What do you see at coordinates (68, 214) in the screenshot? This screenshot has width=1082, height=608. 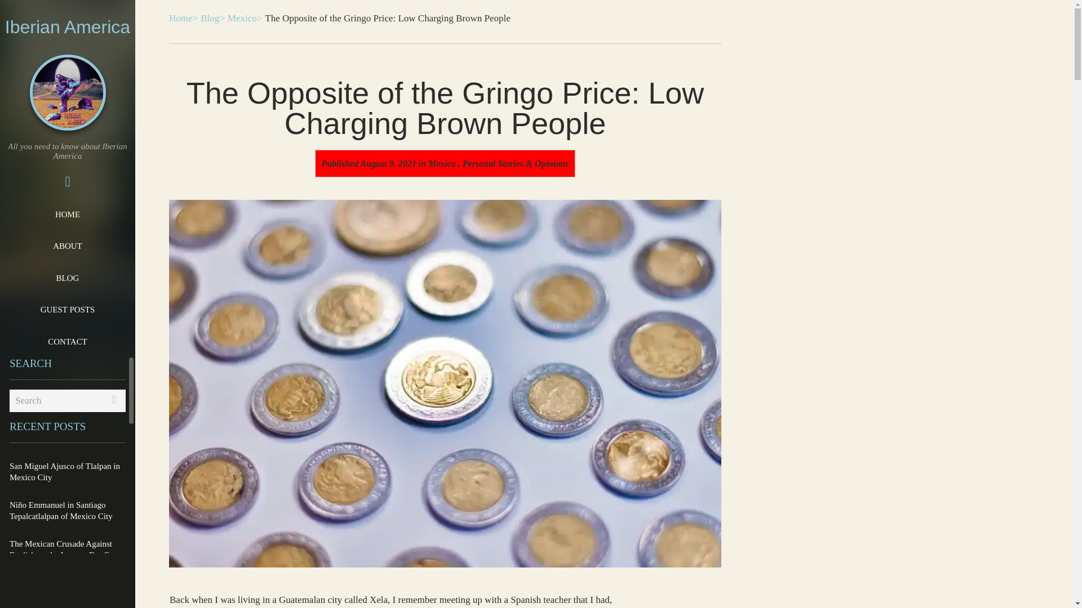 I see `HOME` at bounding box center [68, 214].